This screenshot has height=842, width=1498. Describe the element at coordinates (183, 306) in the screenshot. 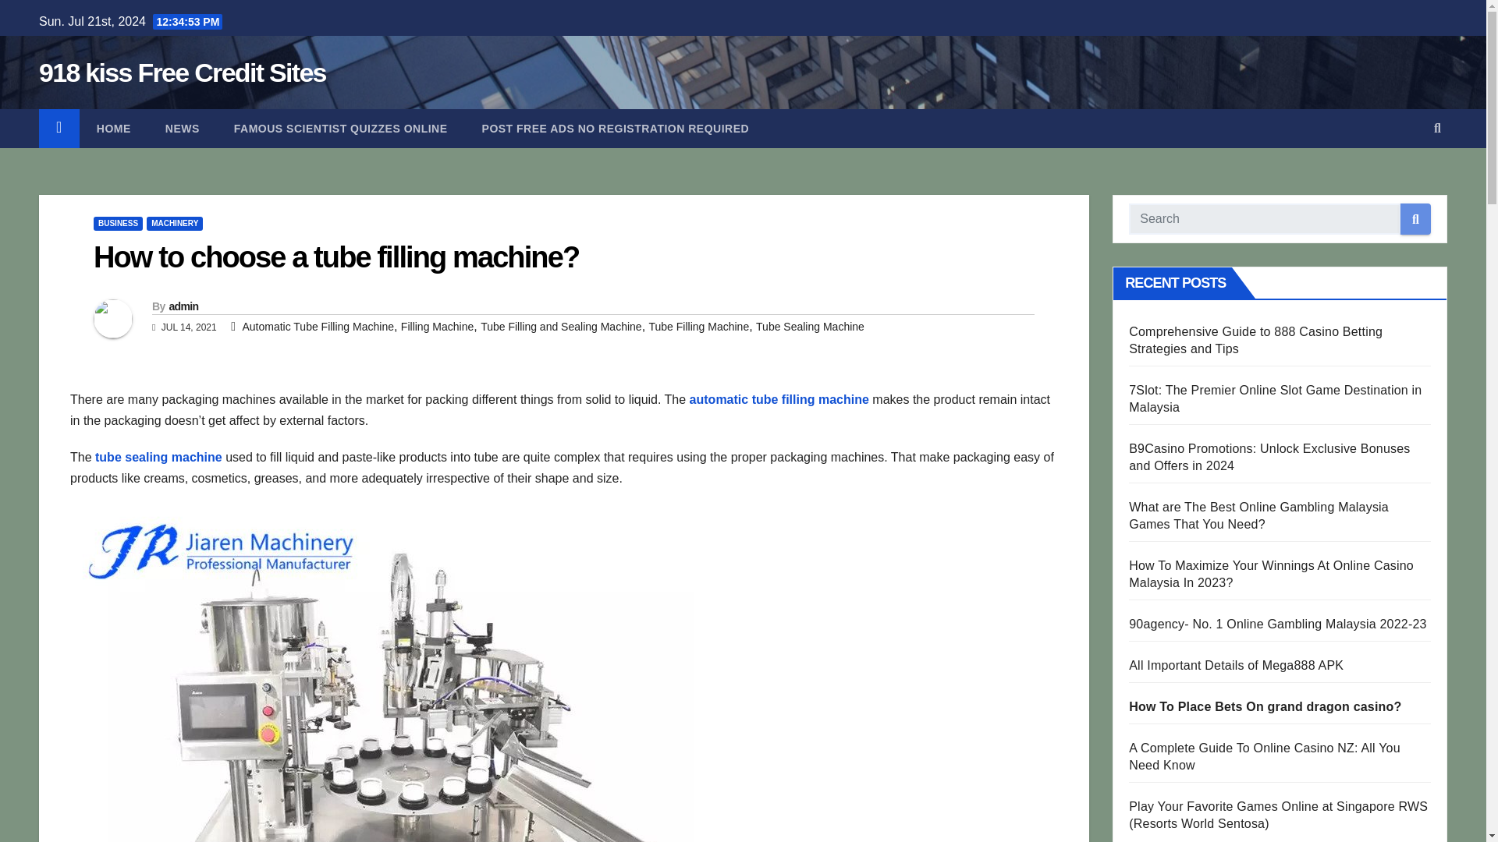

I see `admin` at that location.